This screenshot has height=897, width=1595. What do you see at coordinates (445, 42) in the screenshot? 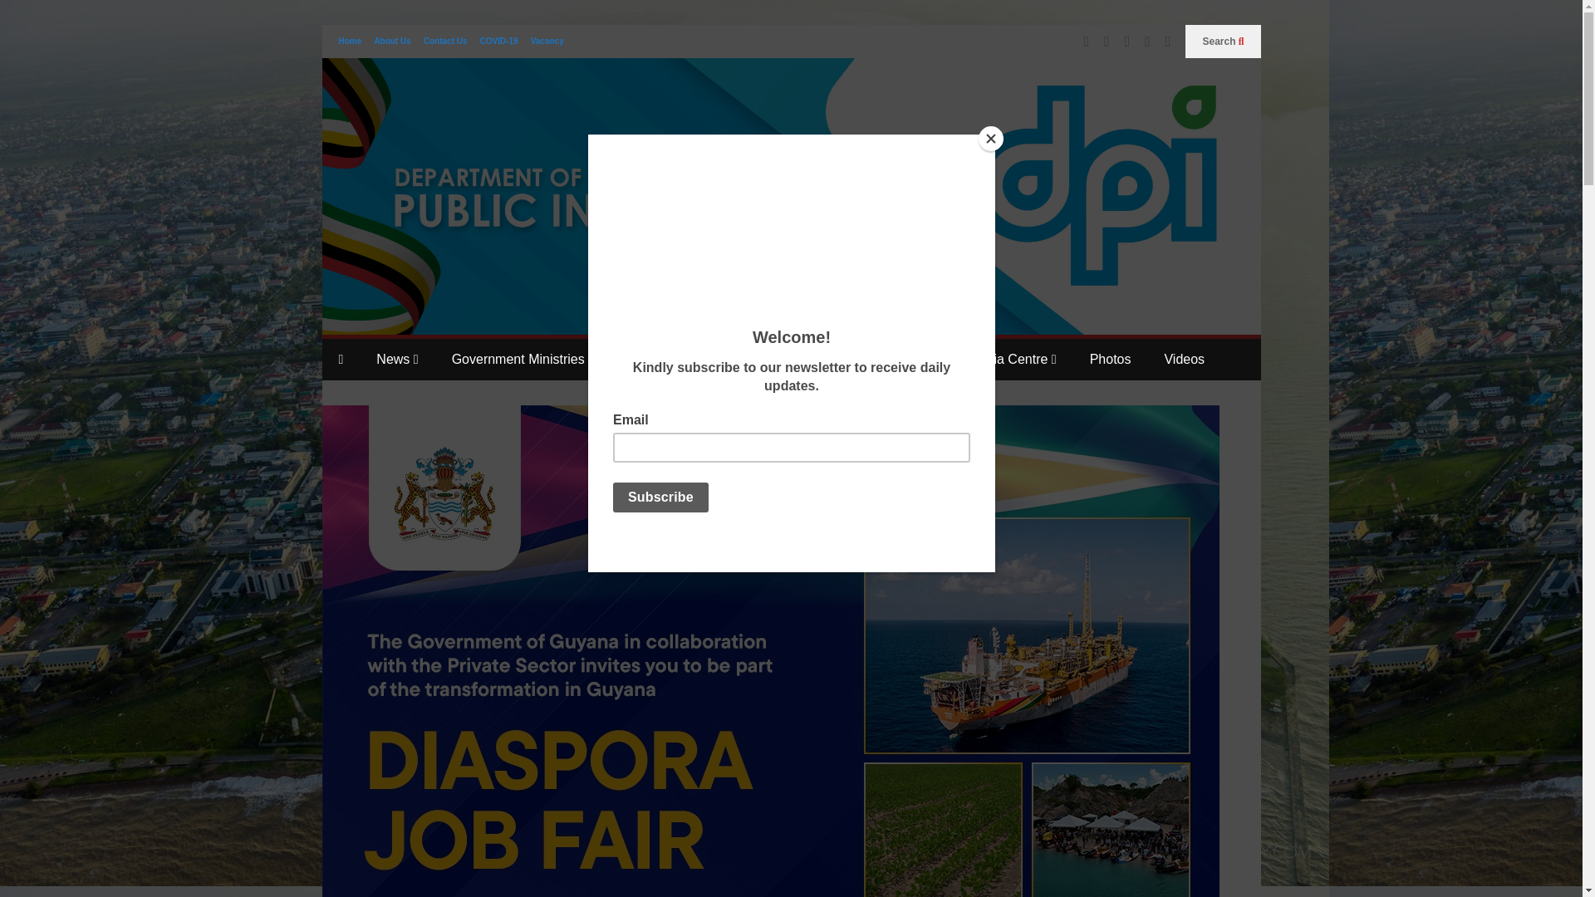
I see `Contact Us` at bounding box center [445, 42].